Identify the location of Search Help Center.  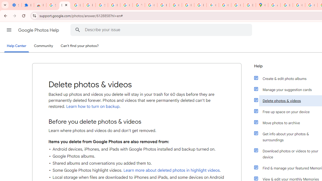
(78, 30).